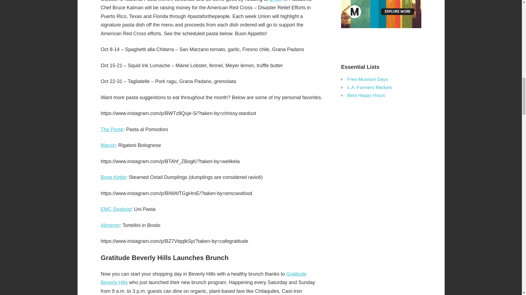 This screenshot has height=295, width=526. What do you see at coordinates (113, 177) in the screenshot?
I see `Bone Kettle` at bounding box center [113, 177].